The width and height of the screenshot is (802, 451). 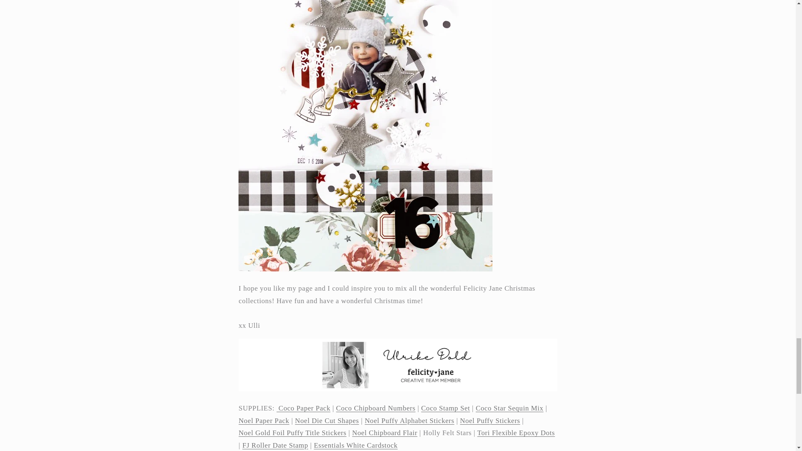 What do you see at coordinates (409, 421) in the screenshot?
I see `Noel Puffy Alphabet Stickers` at bounding box center [409, 421].